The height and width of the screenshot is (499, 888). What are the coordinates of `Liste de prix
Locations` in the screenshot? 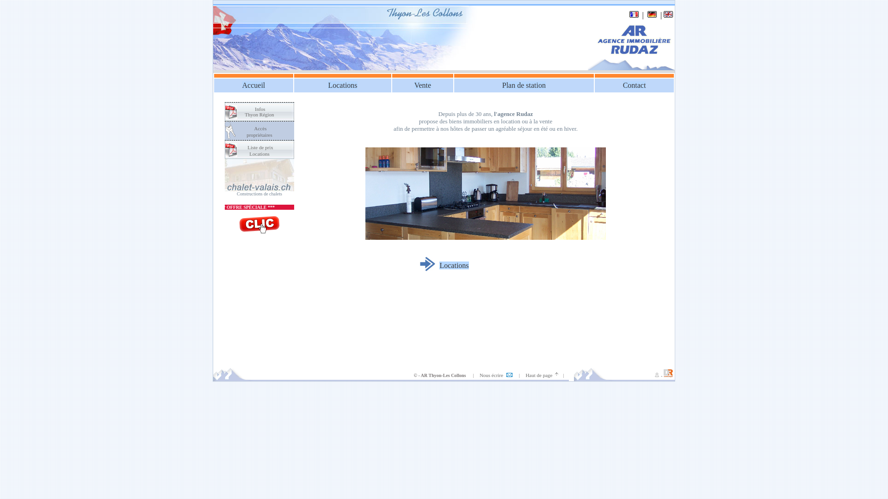 It's located at (260, 151).